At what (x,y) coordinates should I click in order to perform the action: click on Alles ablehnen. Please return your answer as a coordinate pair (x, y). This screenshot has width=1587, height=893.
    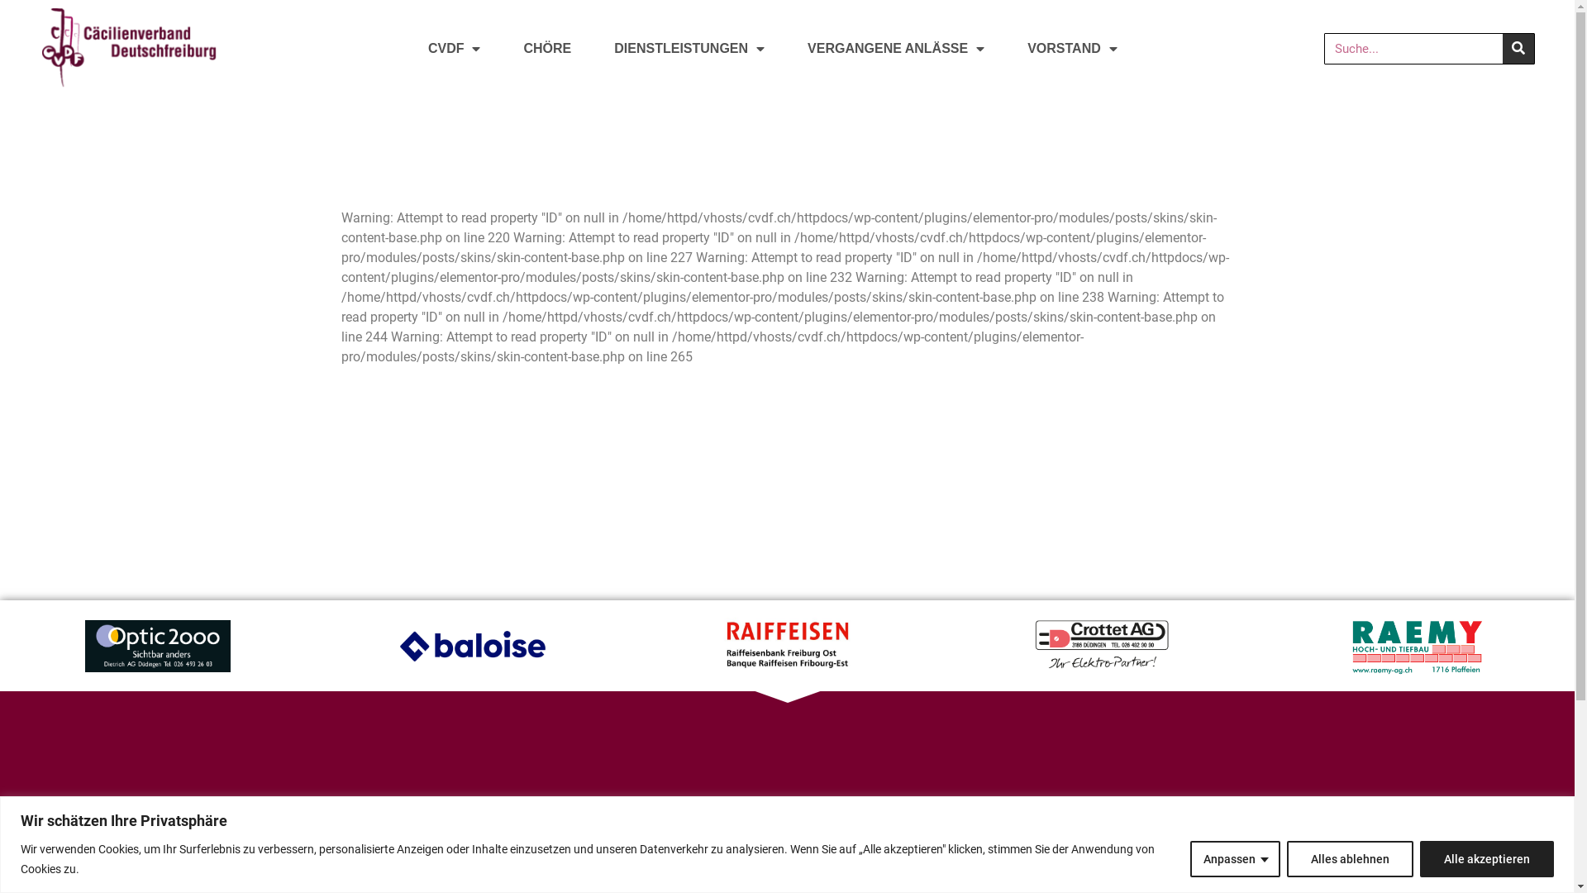
    Looking at the image, I should click on (1351, 858).